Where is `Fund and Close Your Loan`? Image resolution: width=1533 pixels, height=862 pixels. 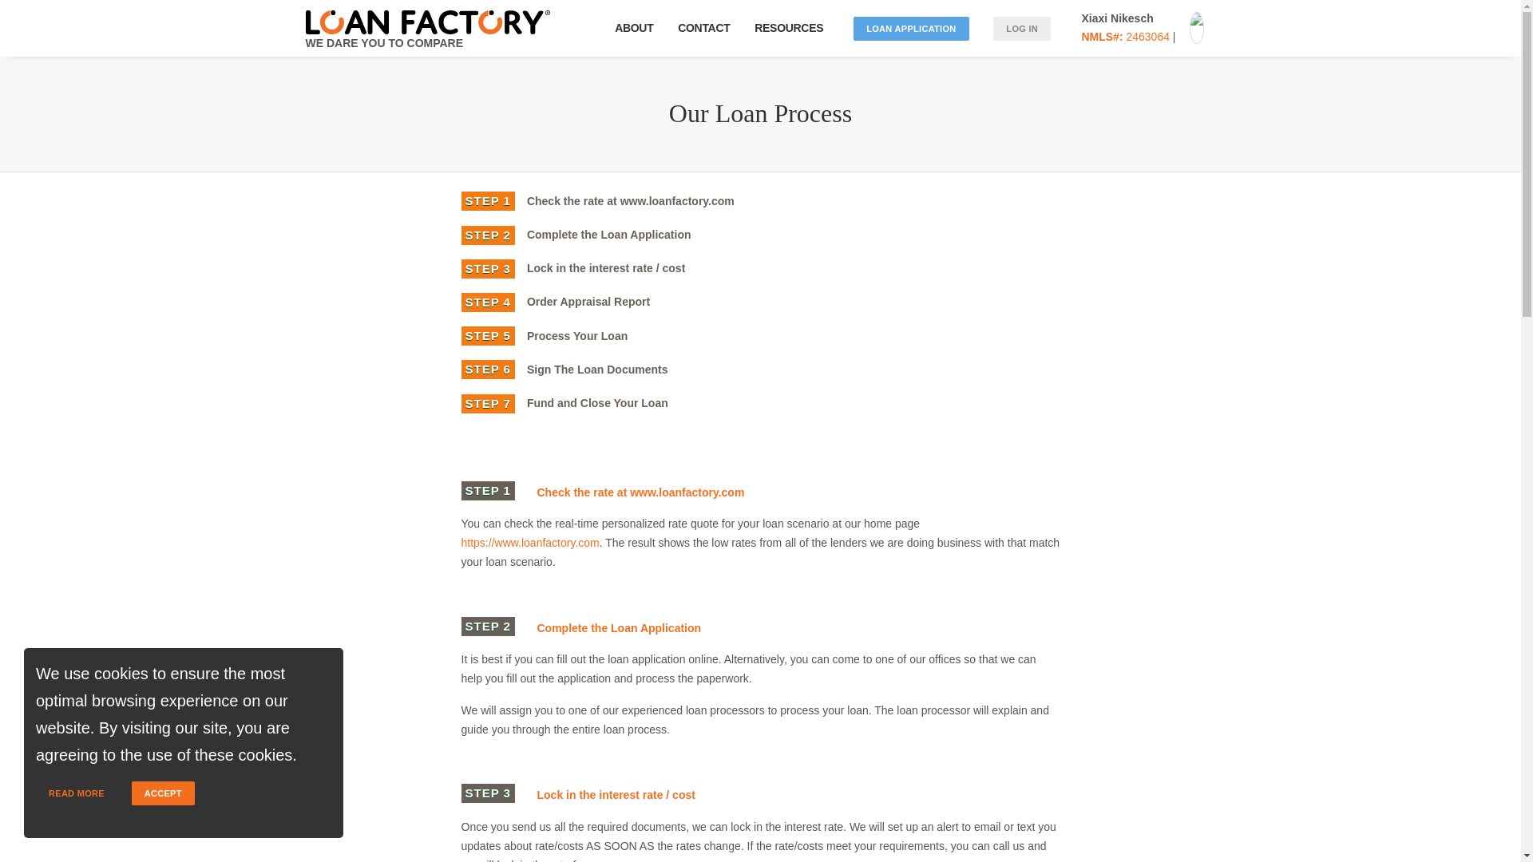 Fund and Close Your Loan is located at coordinates (597, 401).